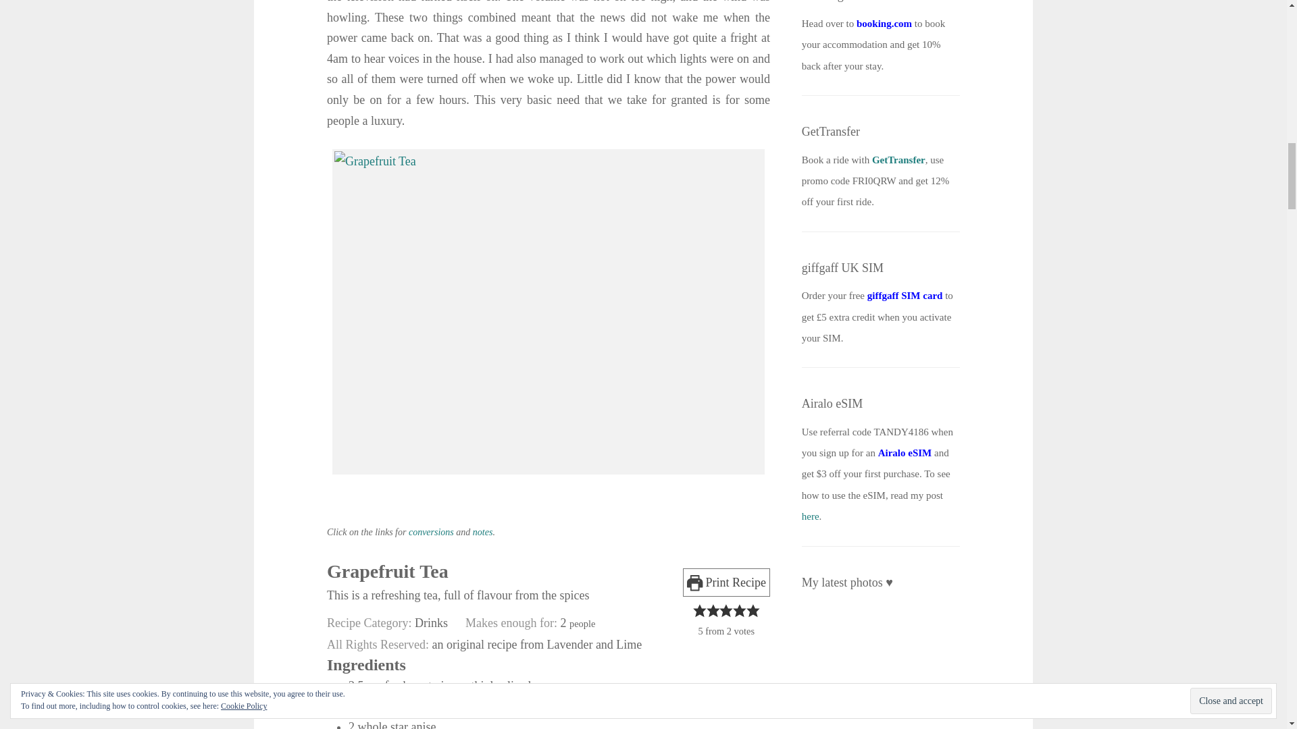  What do you see at coordinates (431, 532) in the screenshot?
I see `conversions` at bounding box center [431, 532].